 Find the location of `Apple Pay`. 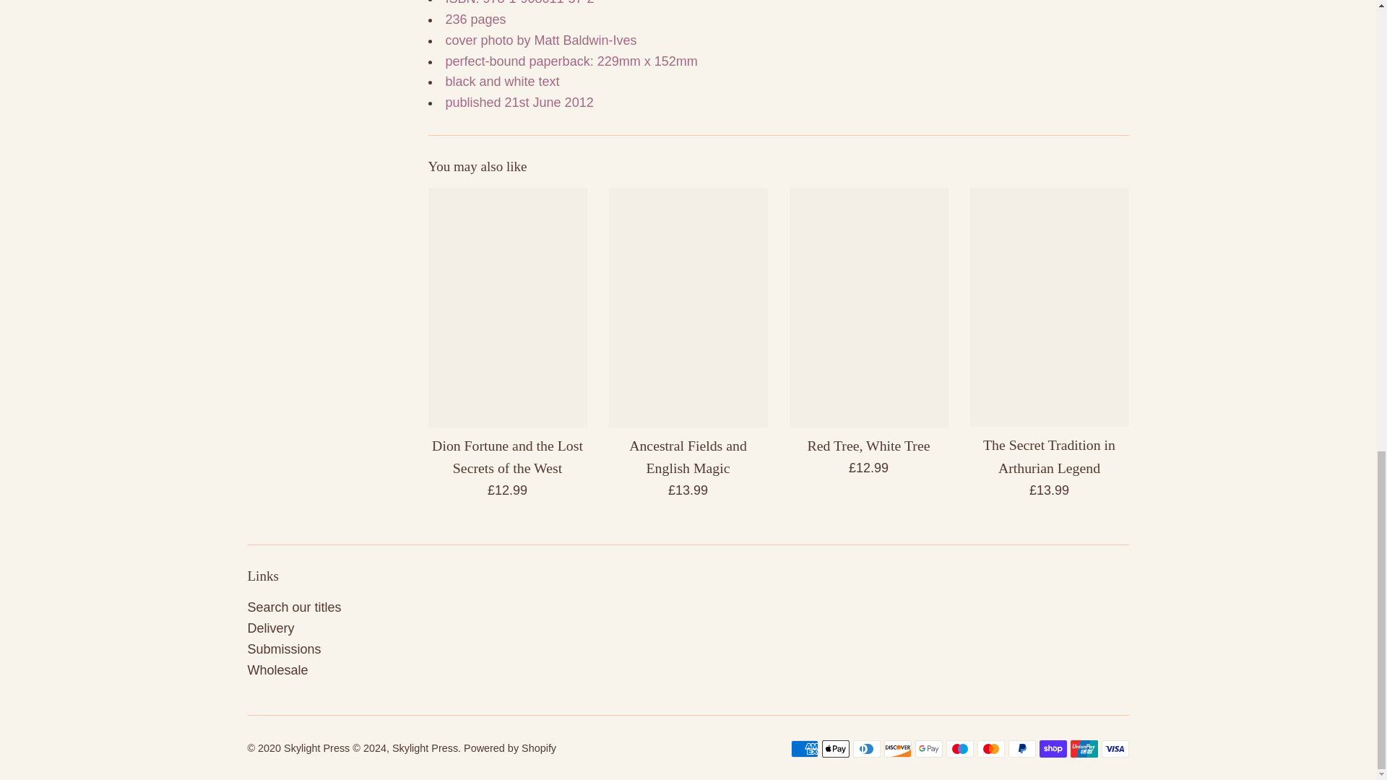

Apple Pay is located at coordinates (835, 748).